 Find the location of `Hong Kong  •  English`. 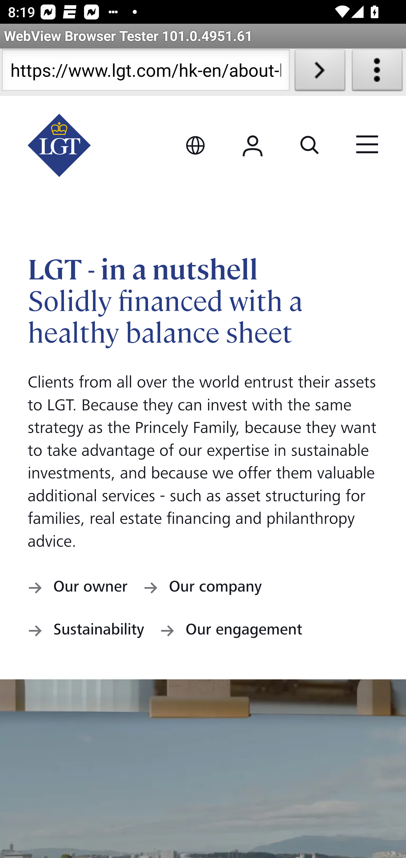

Hong Kong  •  English is located at coordinates (195, 146).